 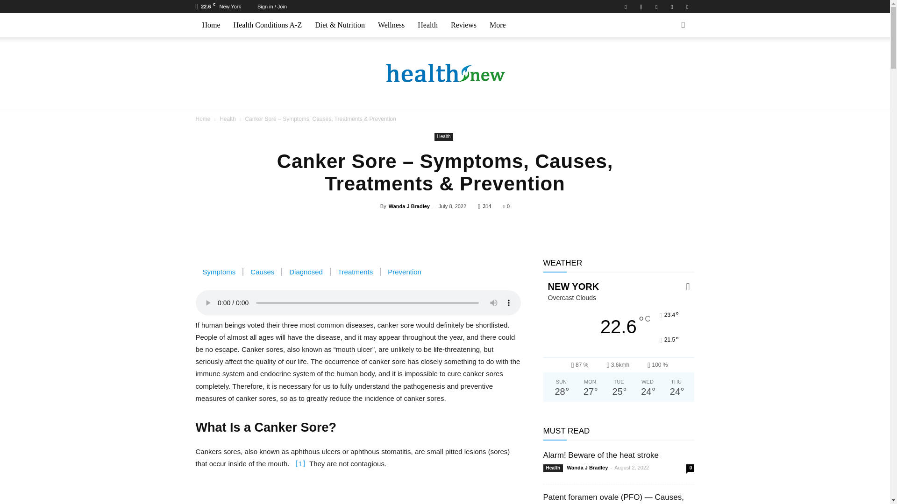 What do you see at coordinates (641, 7) in the screenshot?
I see `Instagram` at bounding box center [641, 7].